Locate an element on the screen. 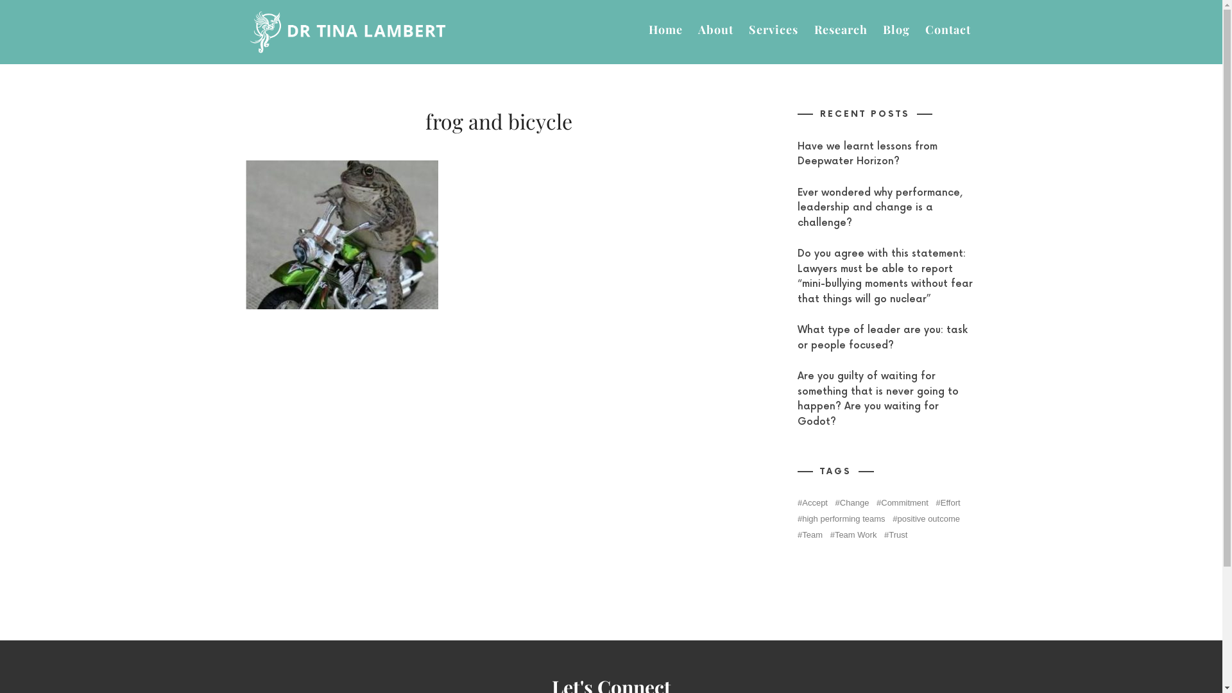 The height and width of the screenshot is (693, 1232). Have we learnt lessons from Deepwater Horizon? is located at coordinates (867, 154).